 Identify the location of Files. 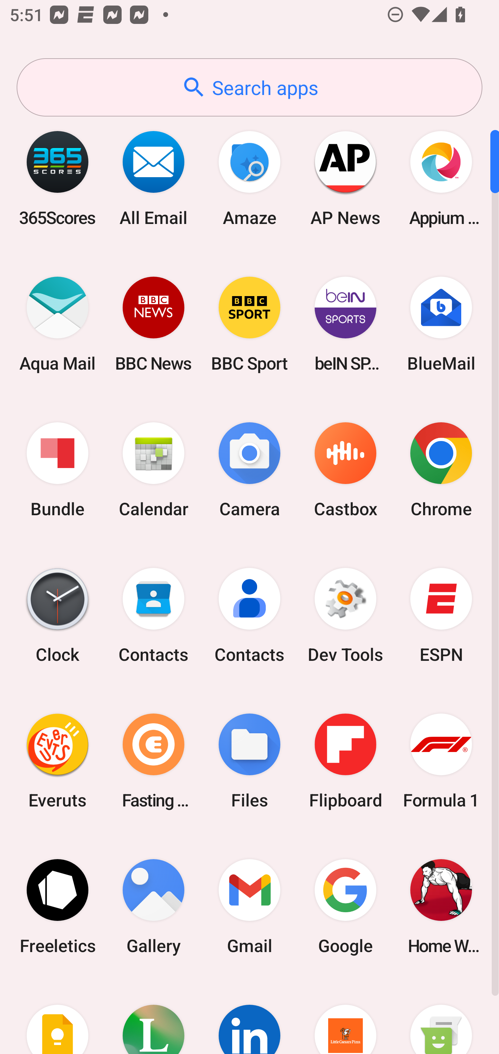
(249, 761).